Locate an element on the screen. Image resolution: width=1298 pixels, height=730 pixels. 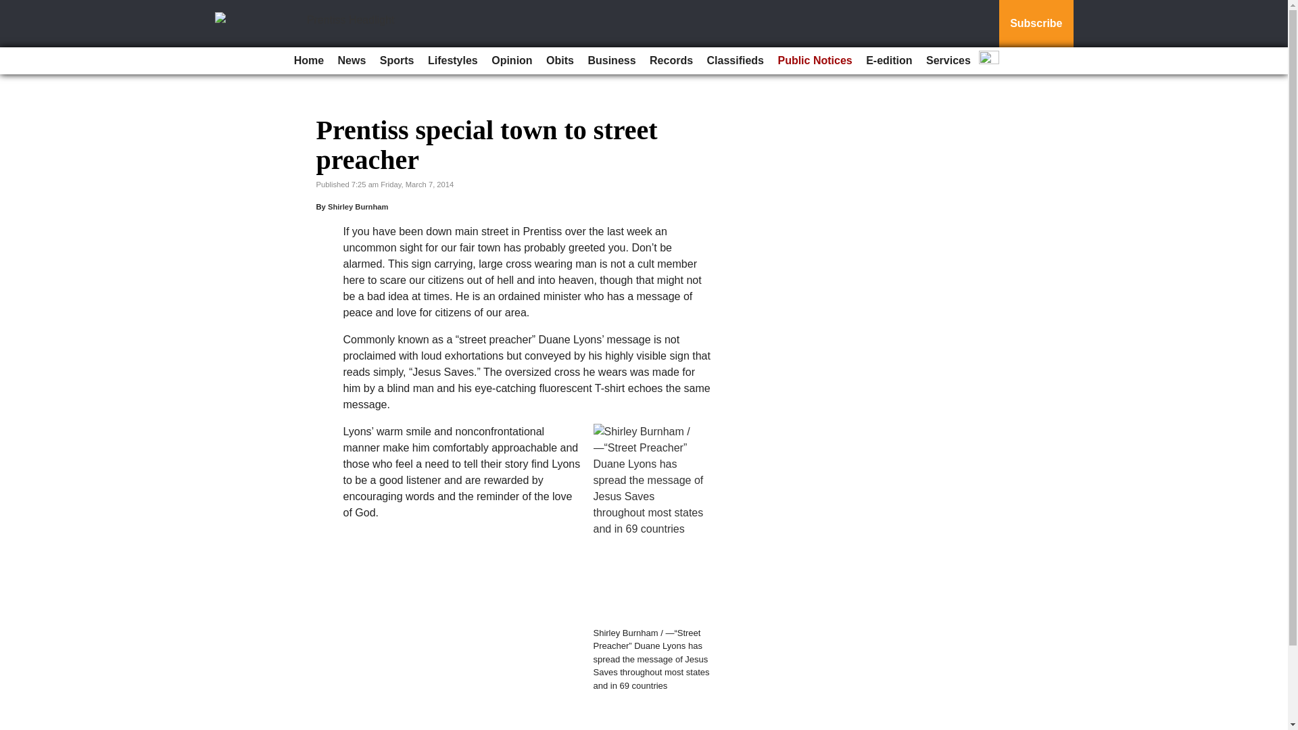
Obits is located at coordinates (560, 61).